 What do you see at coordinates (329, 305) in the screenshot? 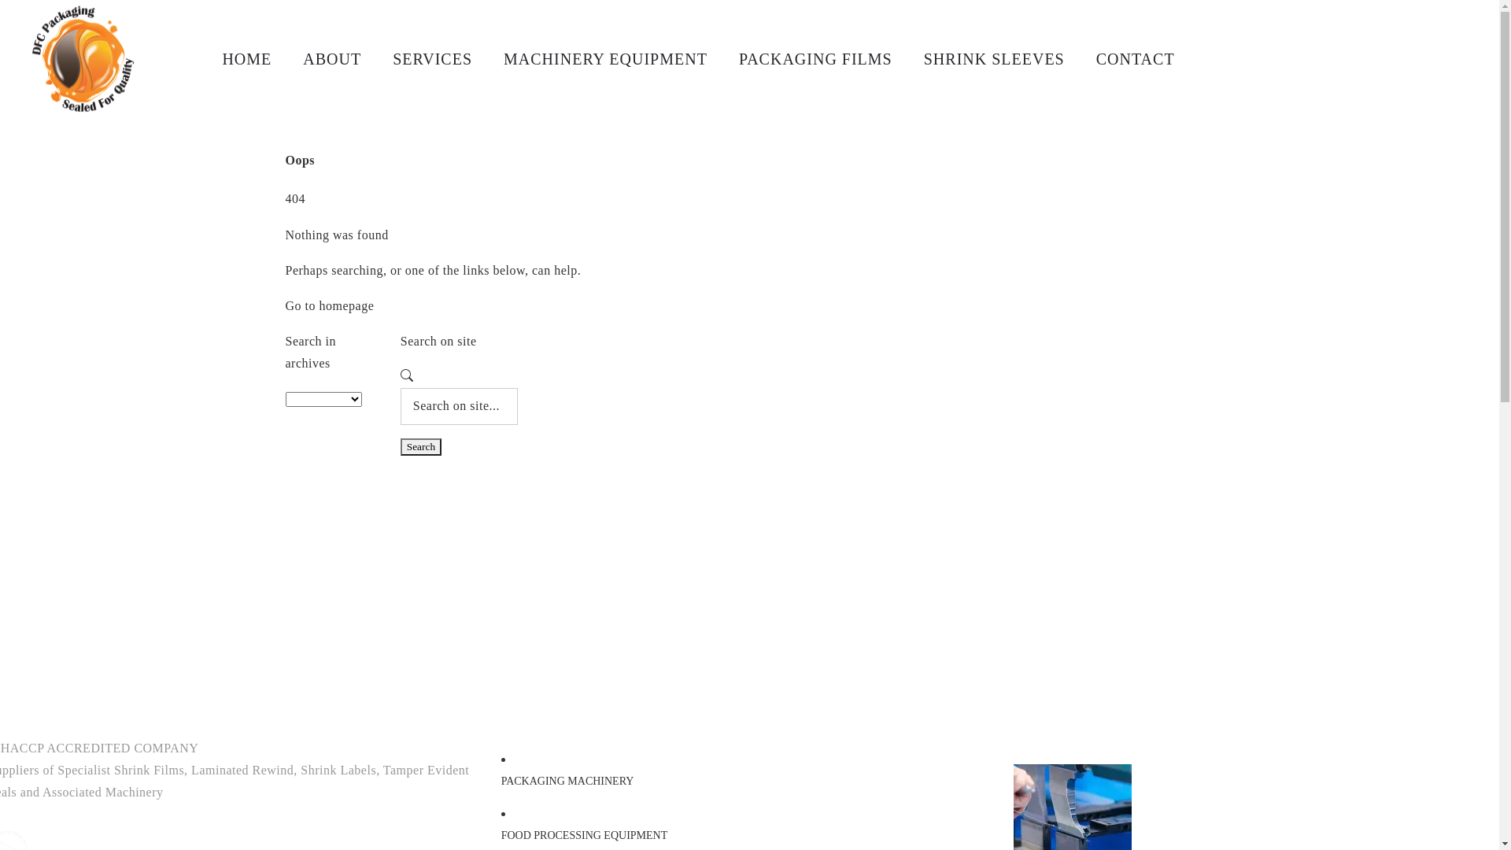
I see `Go to homepage` at bounding box center [329, 305].